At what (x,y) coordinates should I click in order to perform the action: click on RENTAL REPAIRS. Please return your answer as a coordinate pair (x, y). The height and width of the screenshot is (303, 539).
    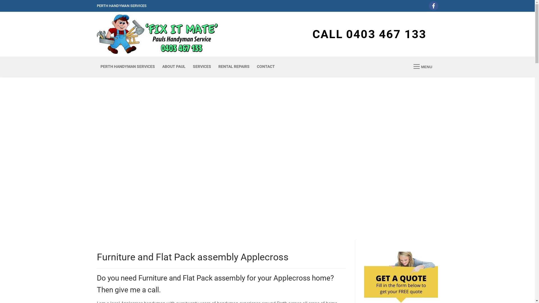
    Looking at the image, I should click on (234, 67).